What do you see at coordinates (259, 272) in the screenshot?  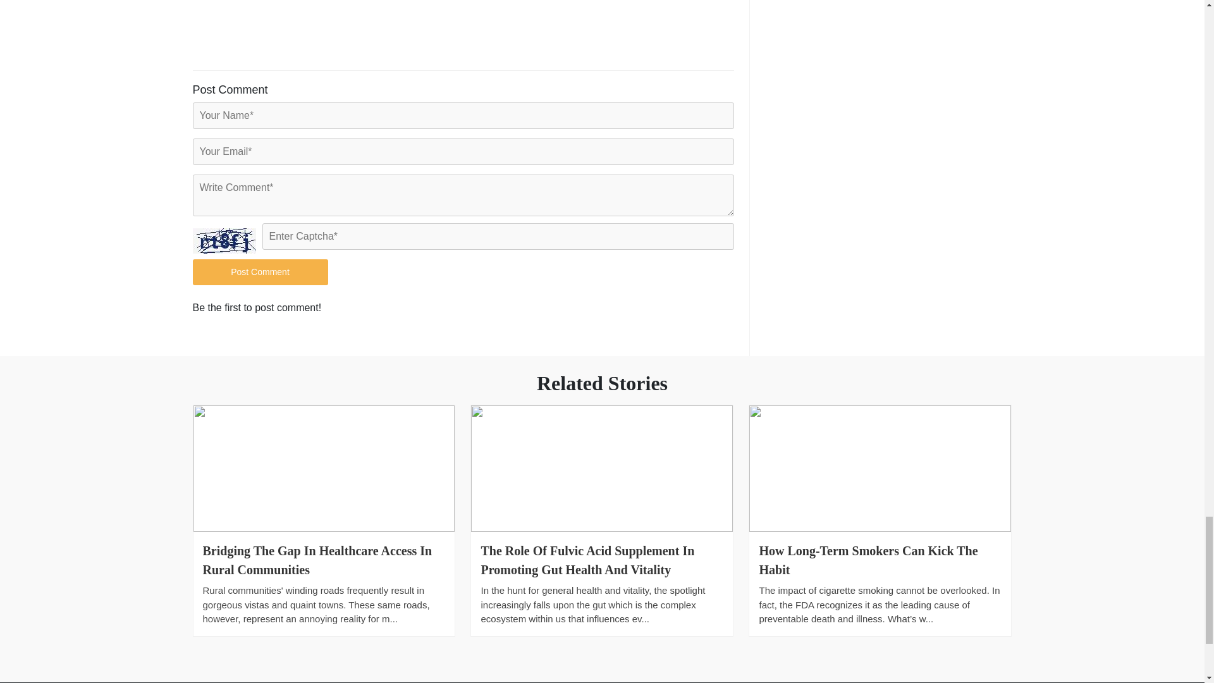 I see `Post Comment` at bounding box center [259, 272].